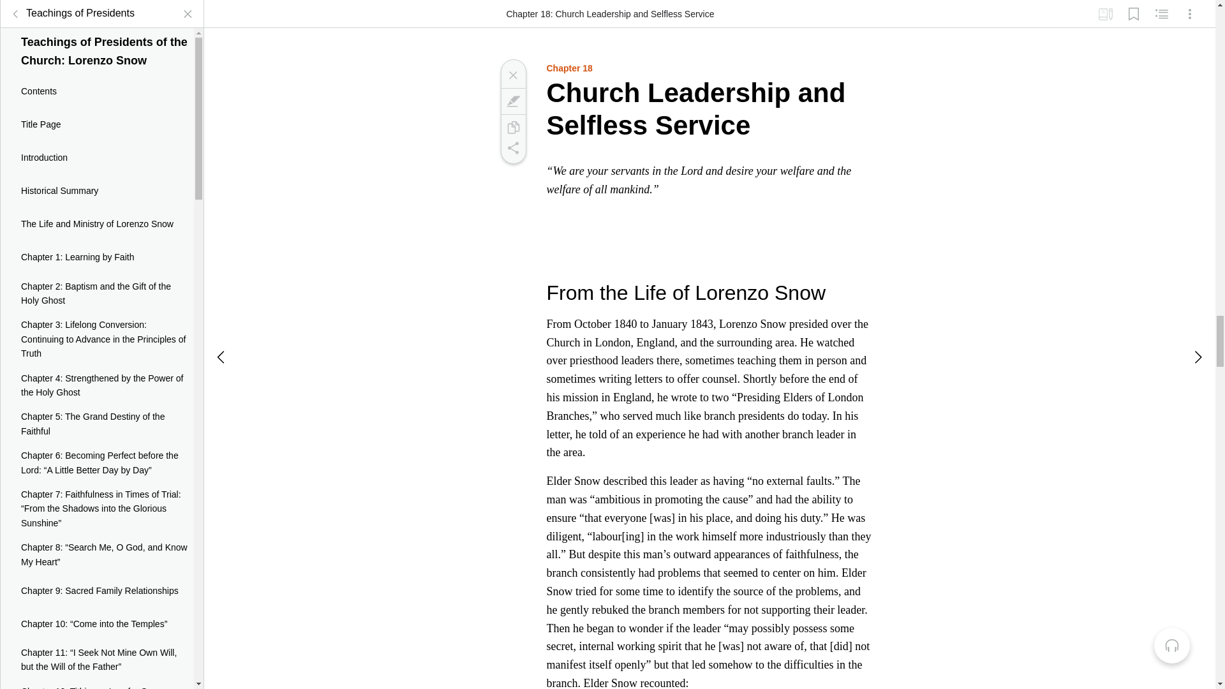 The width and height of the screenshot is (1225, 689). What do you see at coordinates (97, 581) in the screenshot?
I see `Chapter 9: Sacred Family Relationships` at bounding box center [97, 581].